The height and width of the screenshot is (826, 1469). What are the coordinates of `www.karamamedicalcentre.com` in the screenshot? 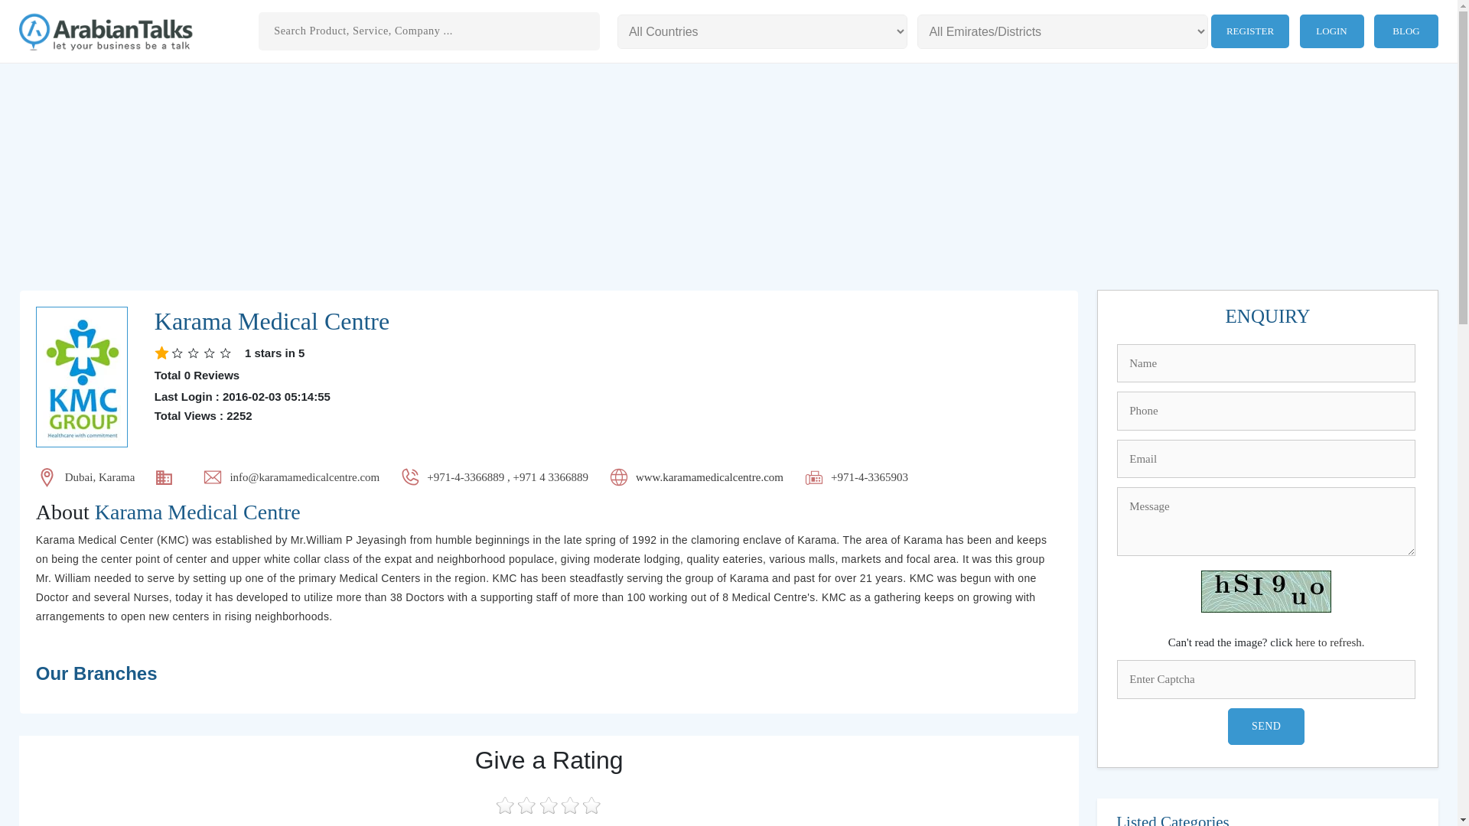 It's located at (709, 476).